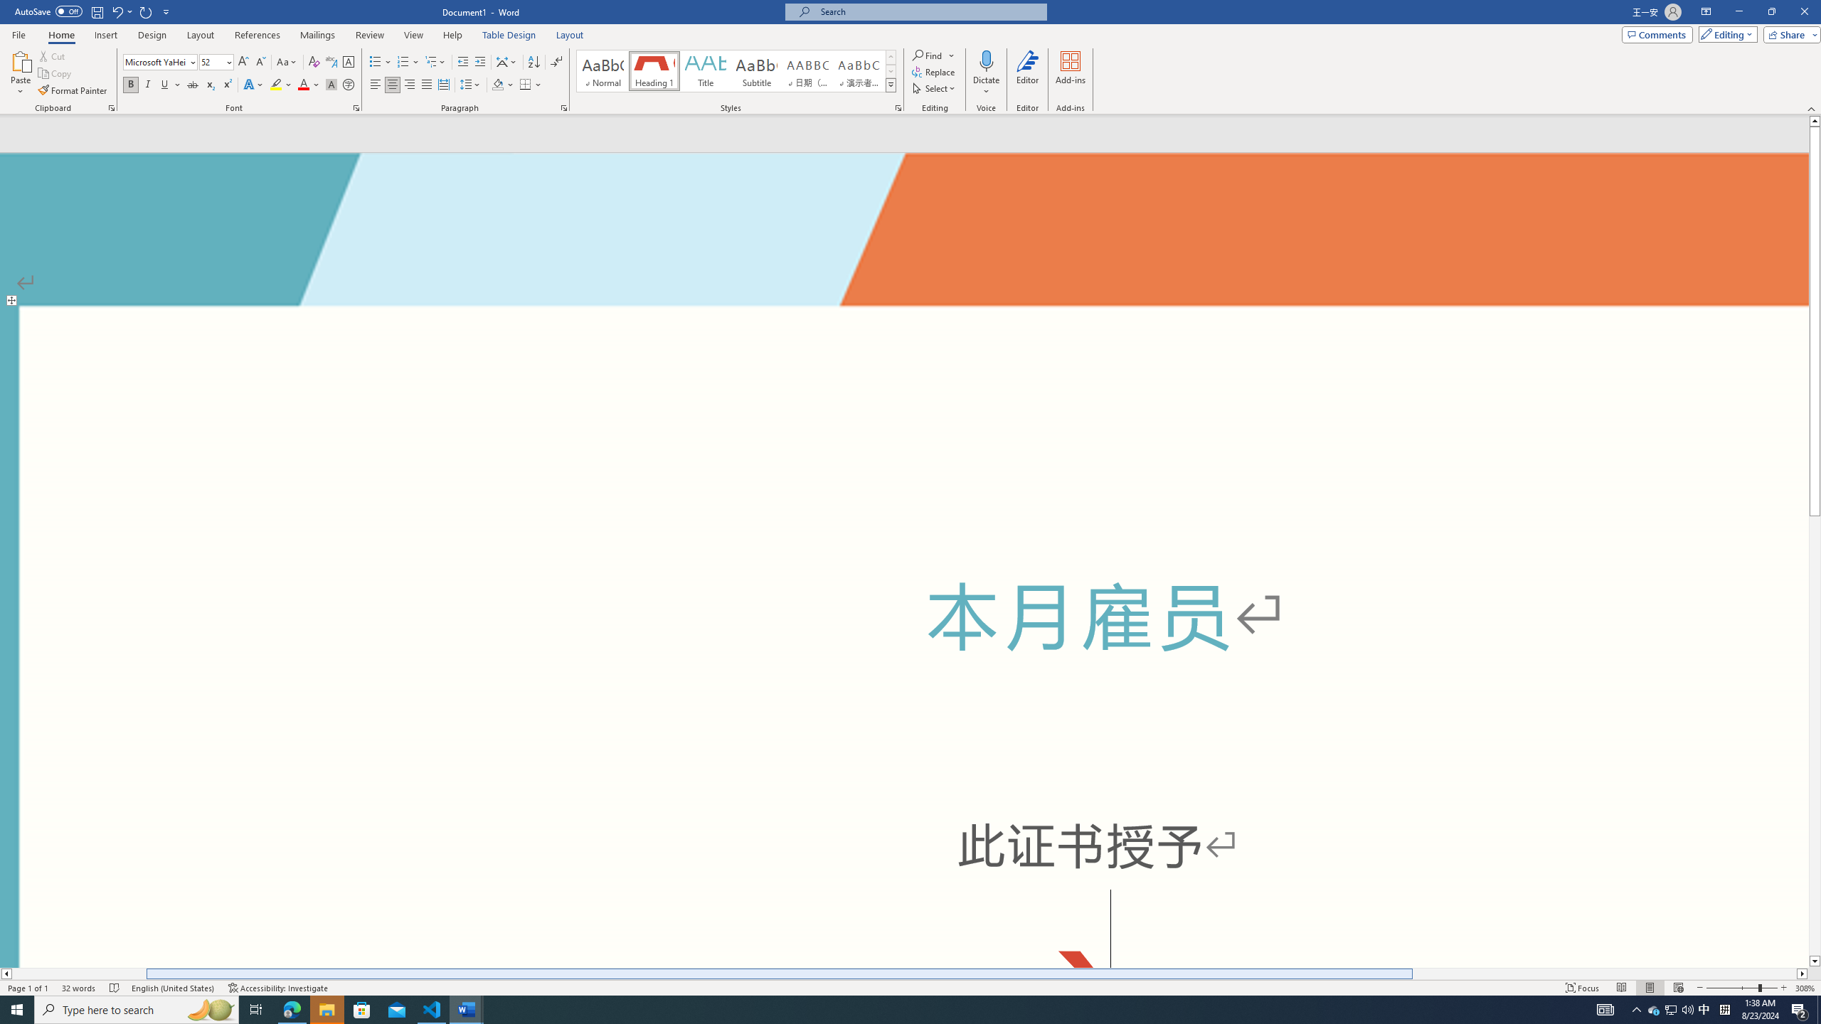 This screenshot has width=1821, height=1024. What do you see at coordinates (121, 11) in the screenshot?
I see `Undo Typing` at bounding box center [121, 11].